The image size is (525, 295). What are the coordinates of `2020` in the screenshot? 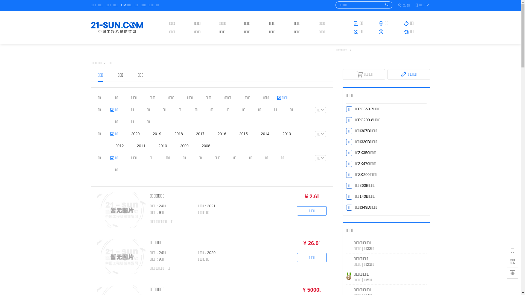 It's located at (134, 134).